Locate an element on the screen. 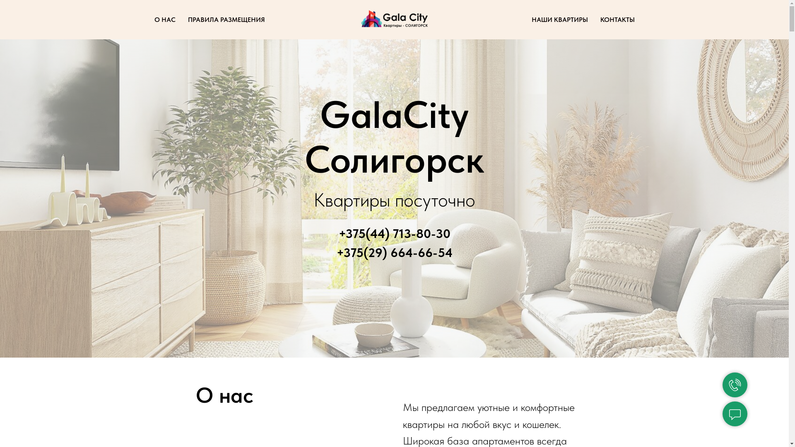 This screenshot has width=795, height=447. +375(29) 664-66-54 is located at coordinates (394, 252).